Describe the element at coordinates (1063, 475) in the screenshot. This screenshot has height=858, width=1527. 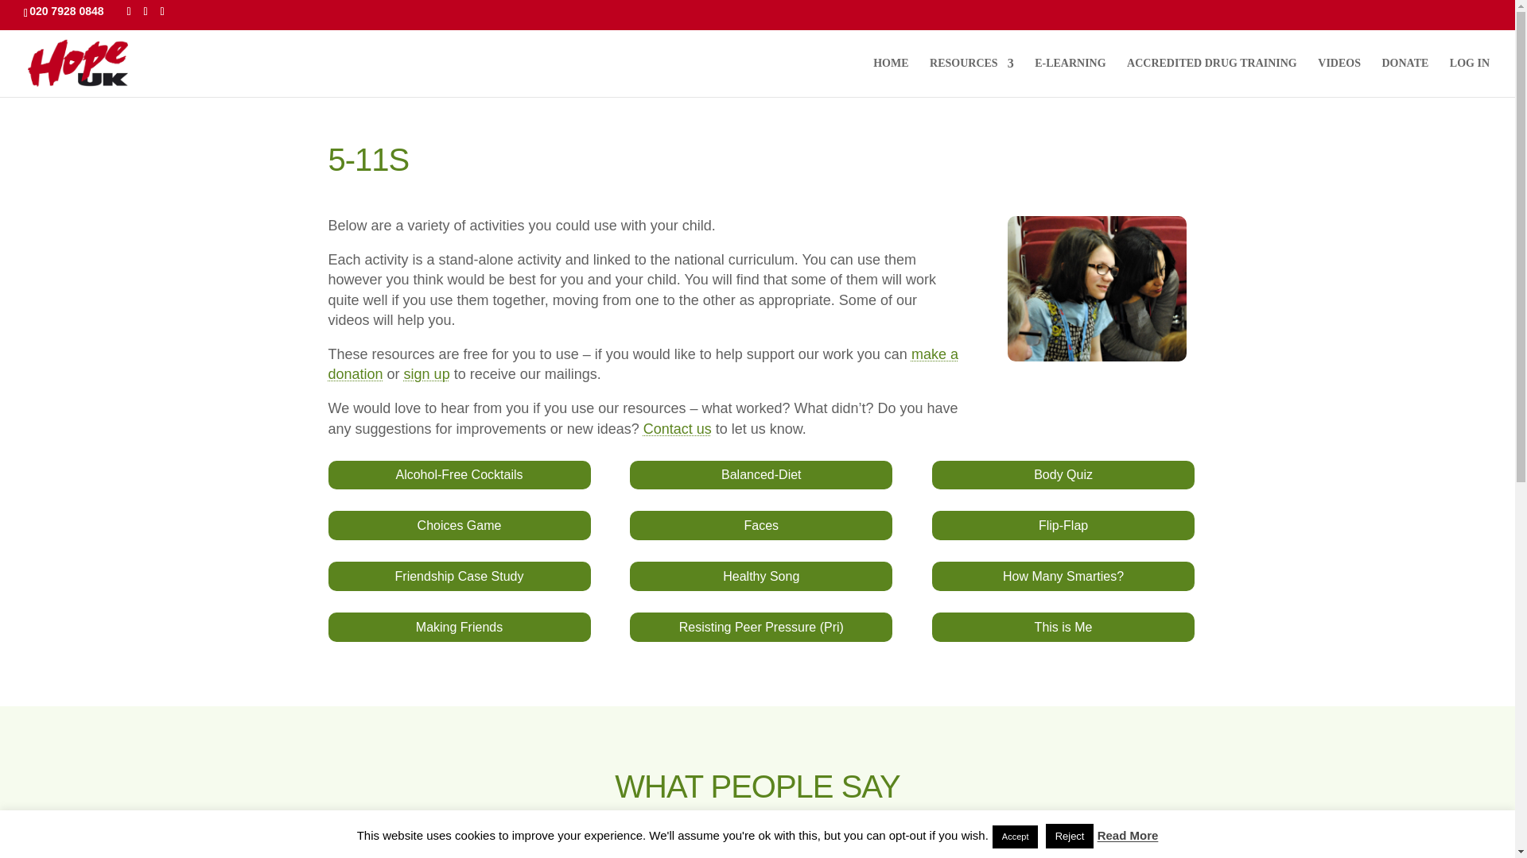
I see `Body Quiz` at that location.